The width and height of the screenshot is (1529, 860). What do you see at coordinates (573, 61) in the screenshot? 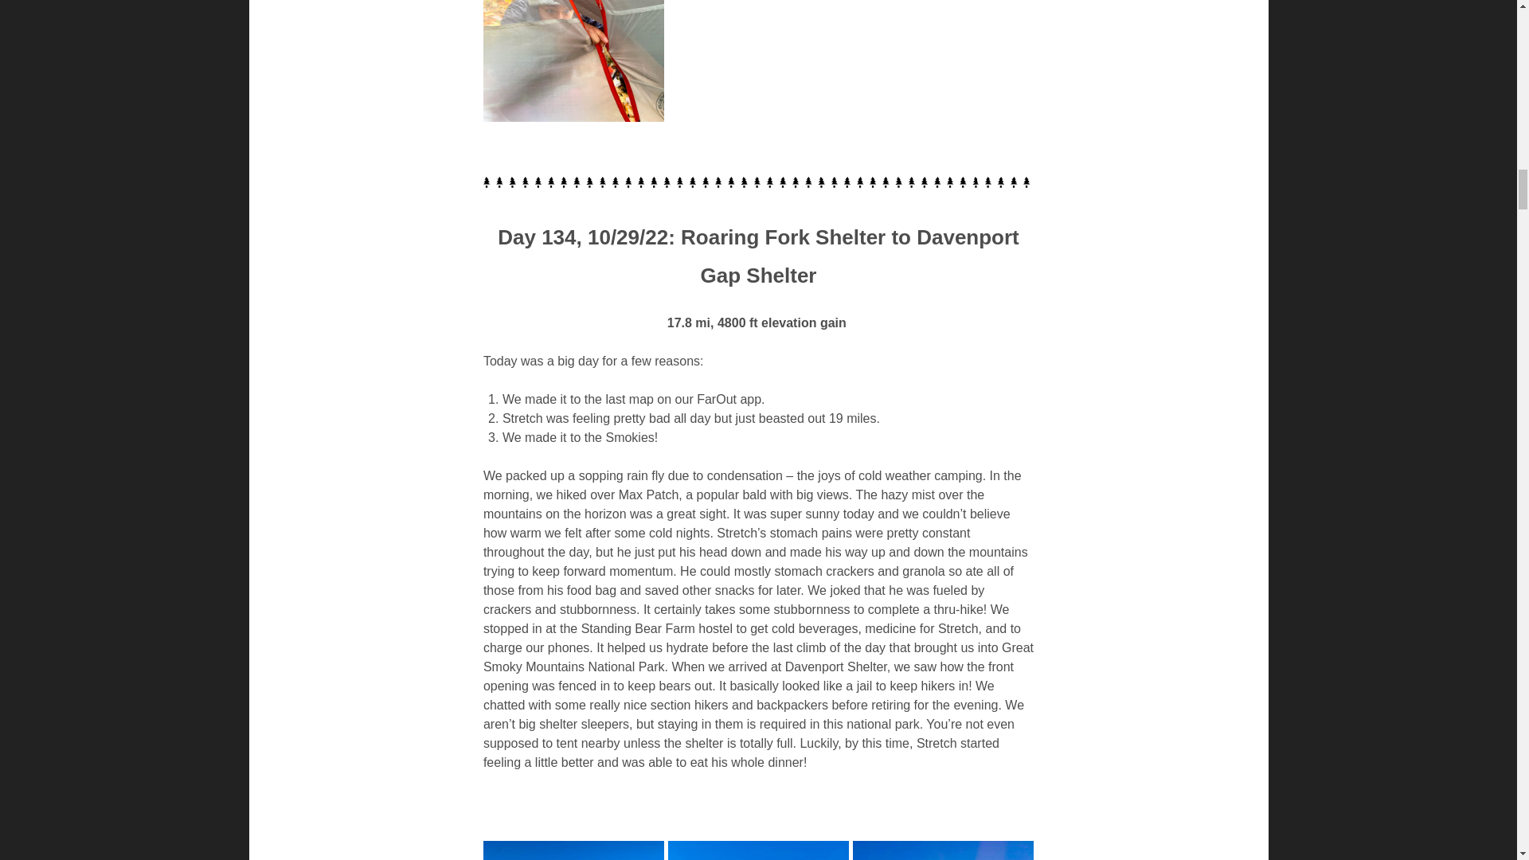
I see `AT Post TN-NC Part 2-03` at bounding box center [573, 61].